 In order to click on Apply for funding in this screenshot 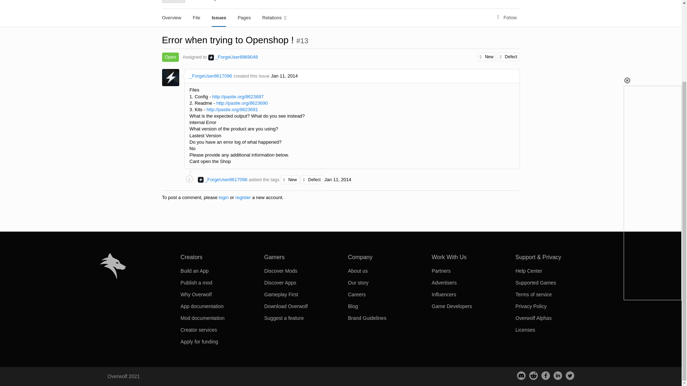, I will do `click(199, 342)`.